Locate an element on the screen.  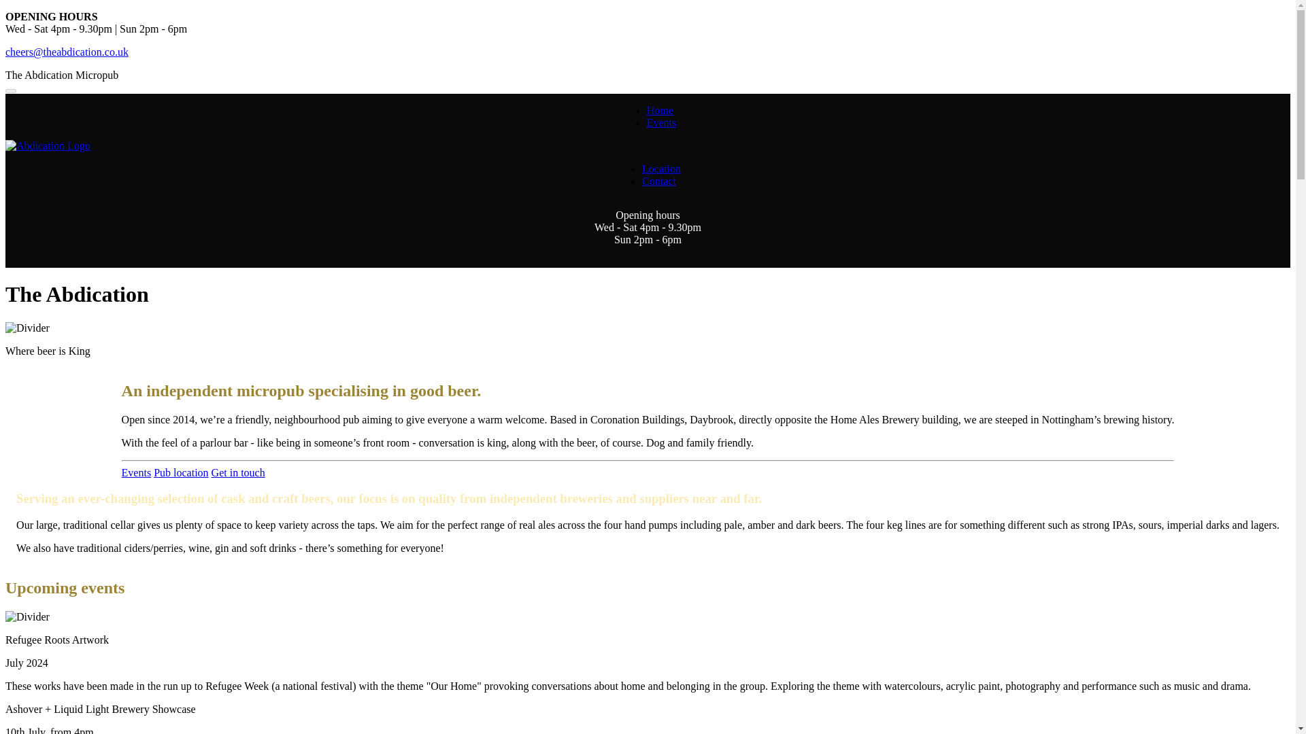
Events is located at coordinates (136, 472).